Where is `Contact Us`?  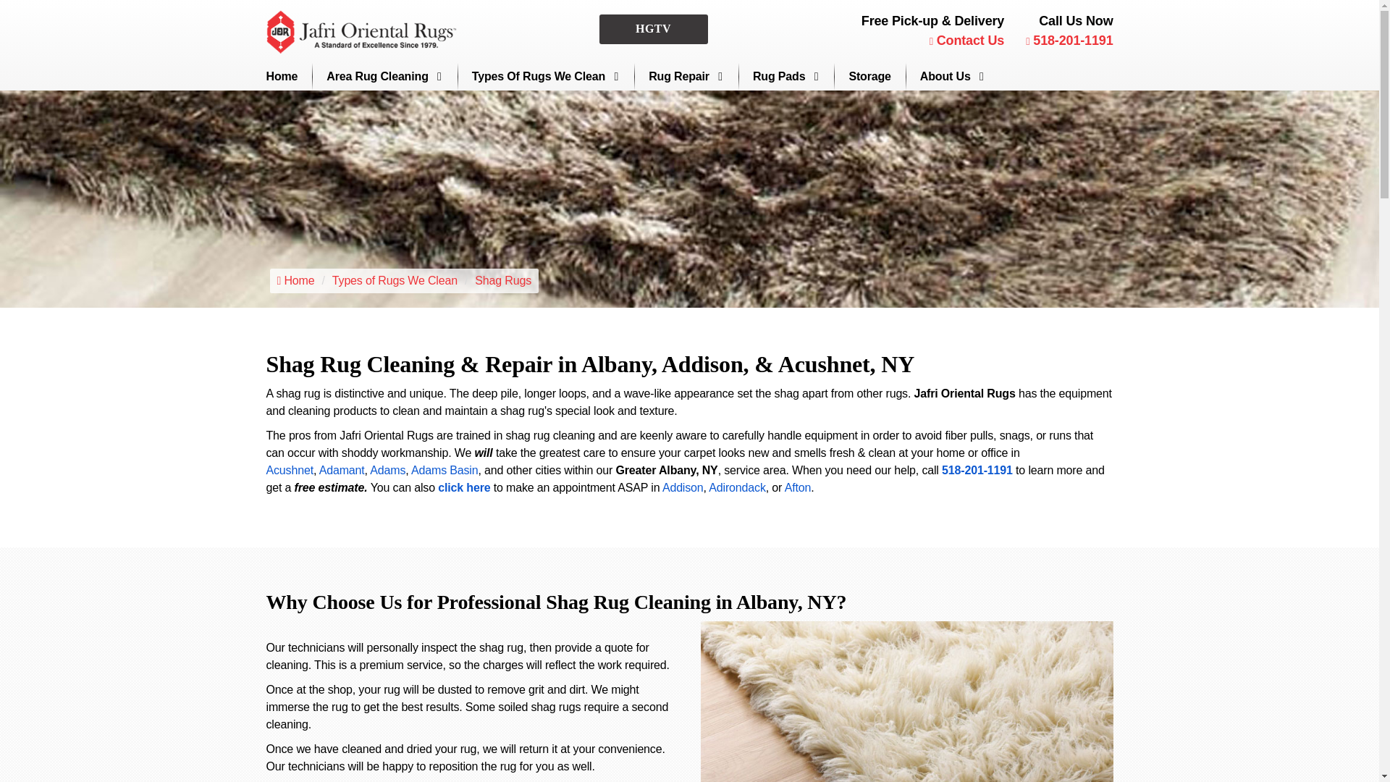
Contact Us is located at coordinates (967, 41).